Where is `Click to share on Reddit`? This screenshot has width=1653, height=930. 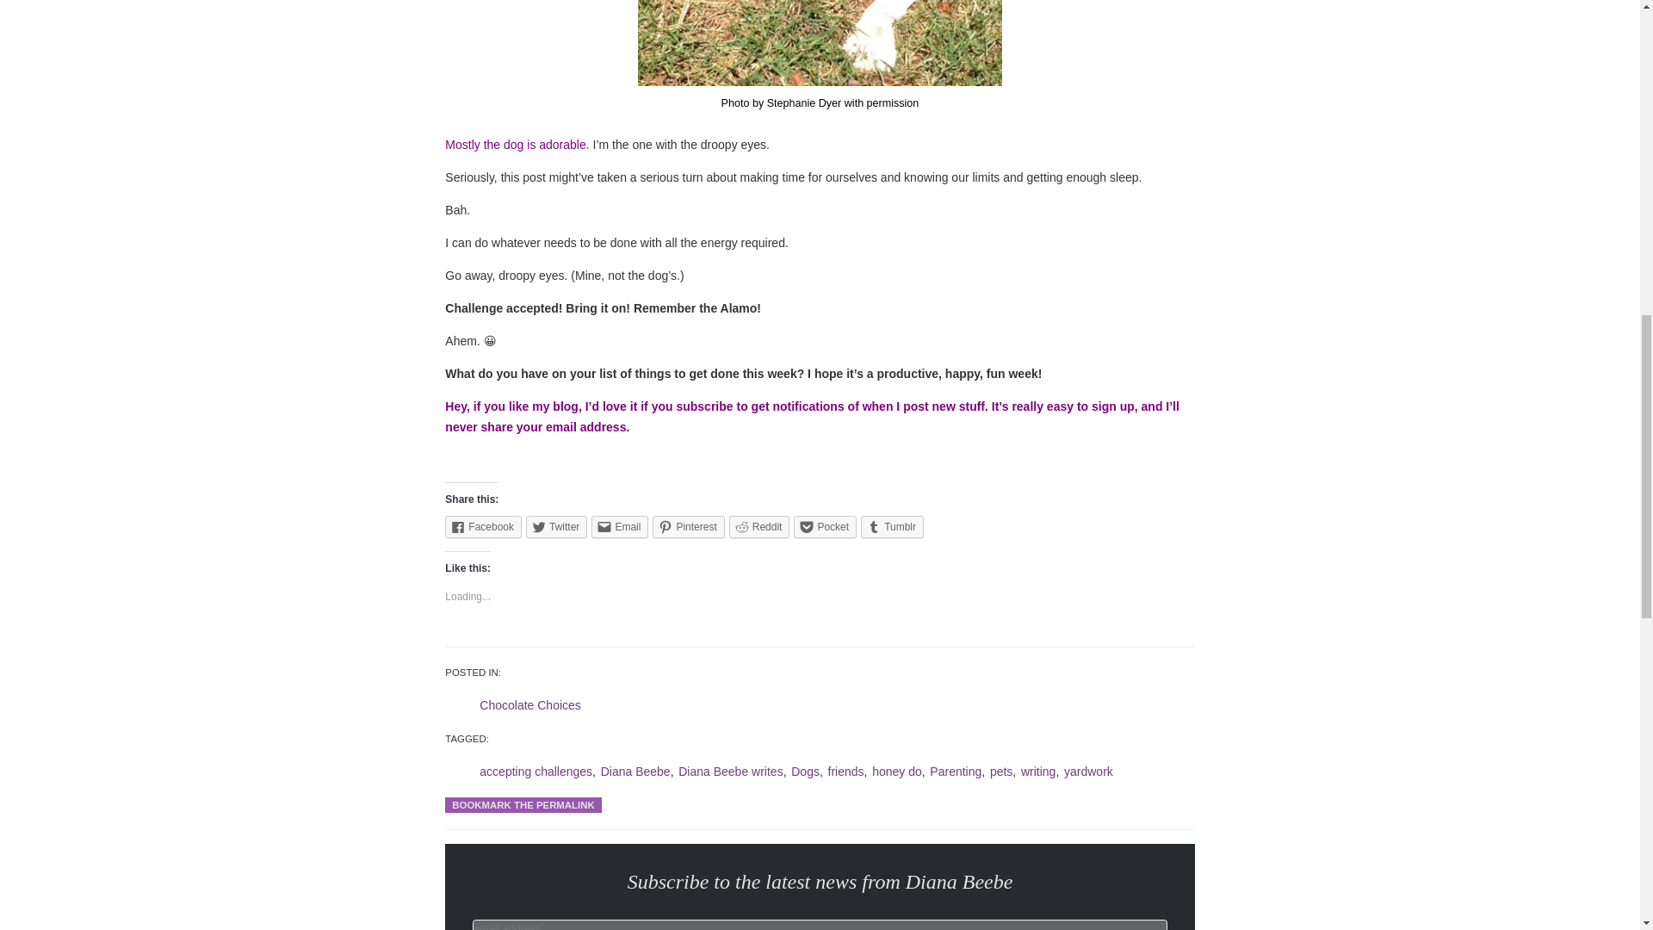
Click to share on Reddit is located at coordinates (759, 527).